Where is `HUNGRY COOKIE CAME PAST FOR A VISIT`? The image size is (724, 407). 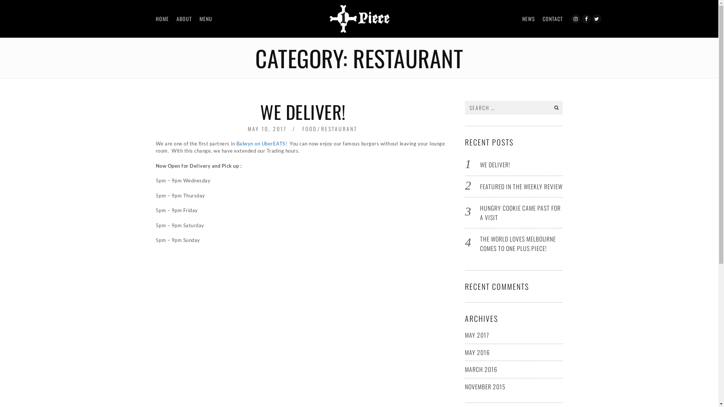 HUNGRY COOKIE CAME PAST FOR A VISIT is located at coordinates (520, 213).